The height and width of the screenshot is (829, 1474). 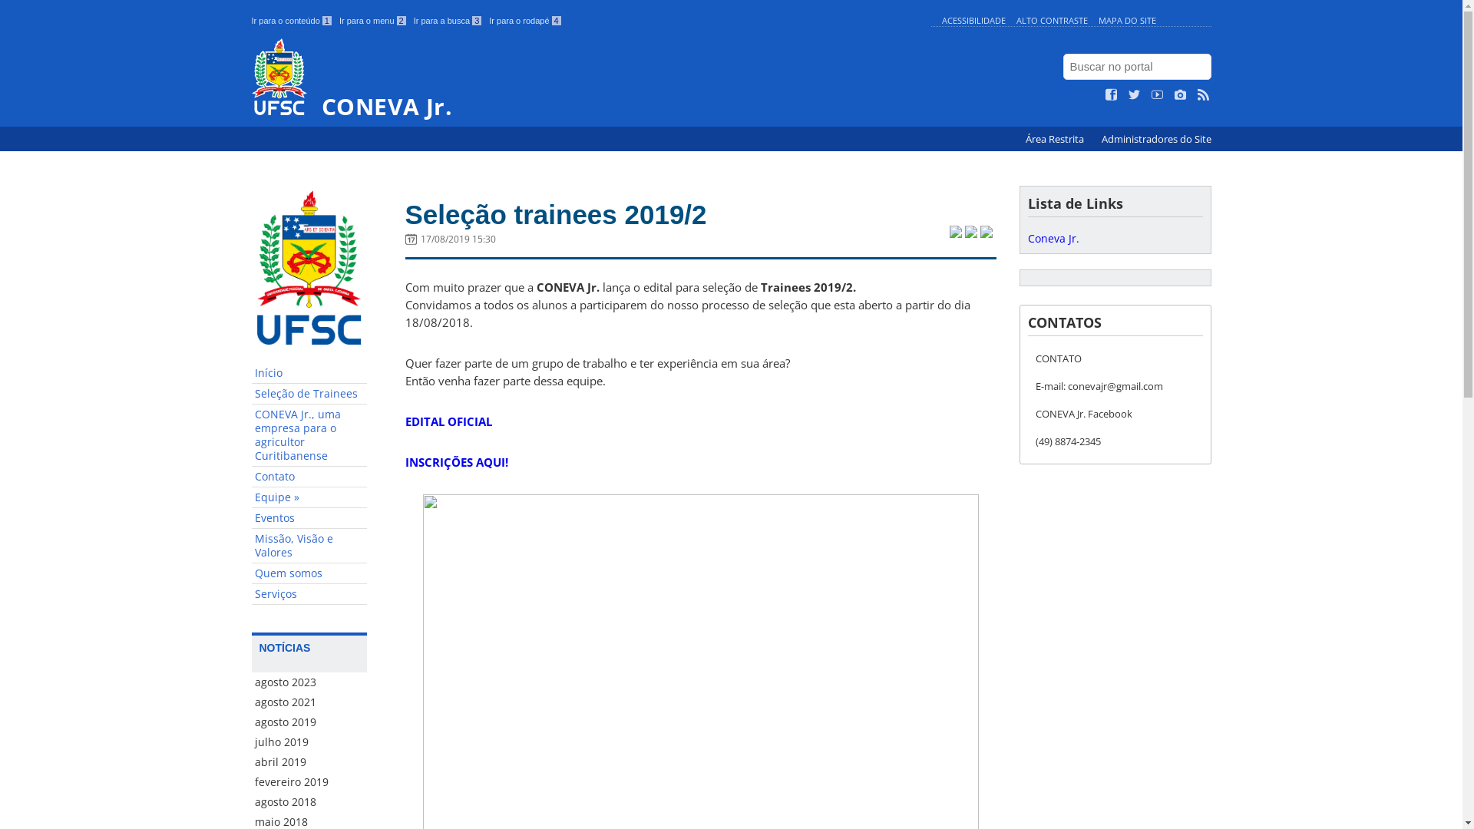 I want to click on CONEVA Jr., so click(x=588, y=78).